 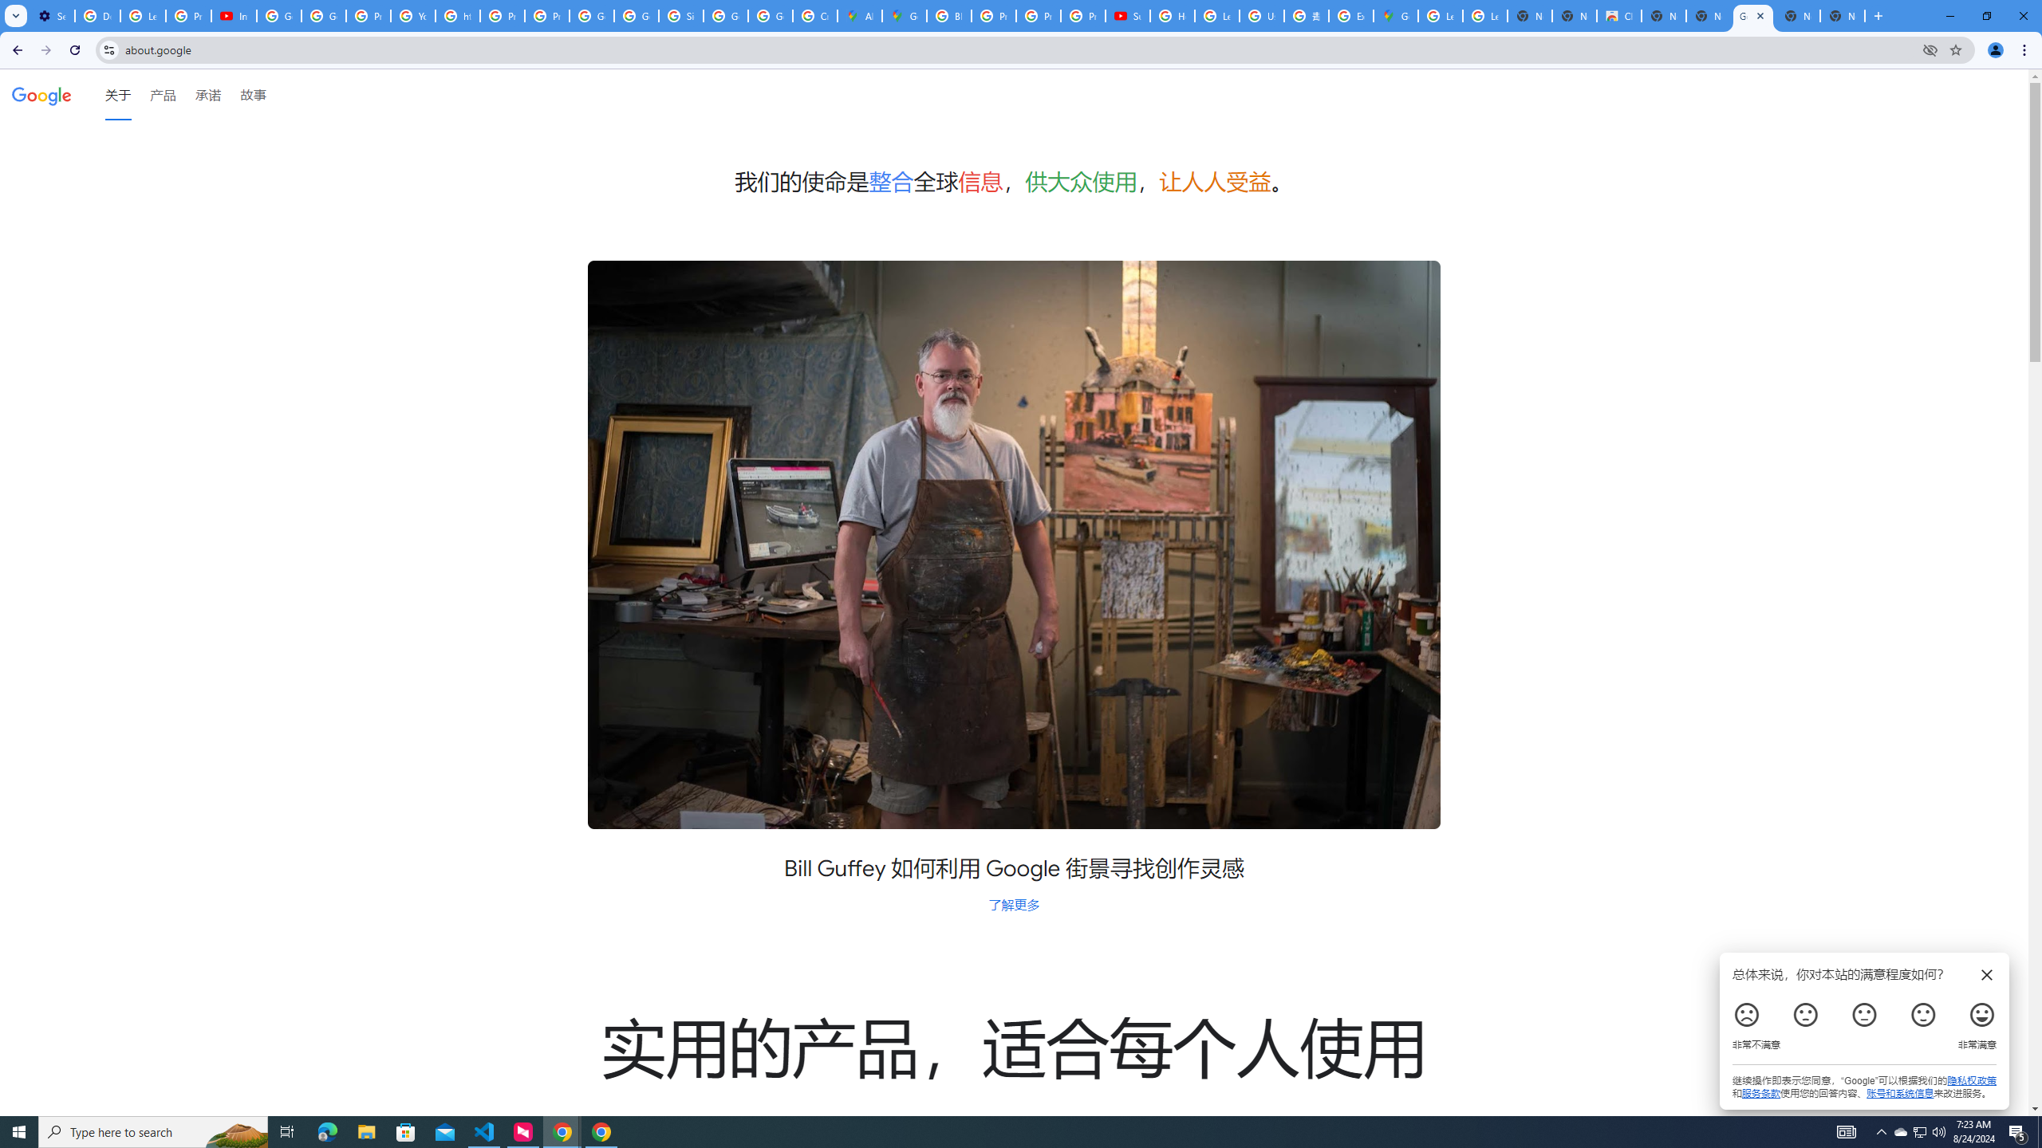 What do you see at coordinates (1395, 16) in the screenshot?
I see `Google Maps` at bounding box center [1395, 16].